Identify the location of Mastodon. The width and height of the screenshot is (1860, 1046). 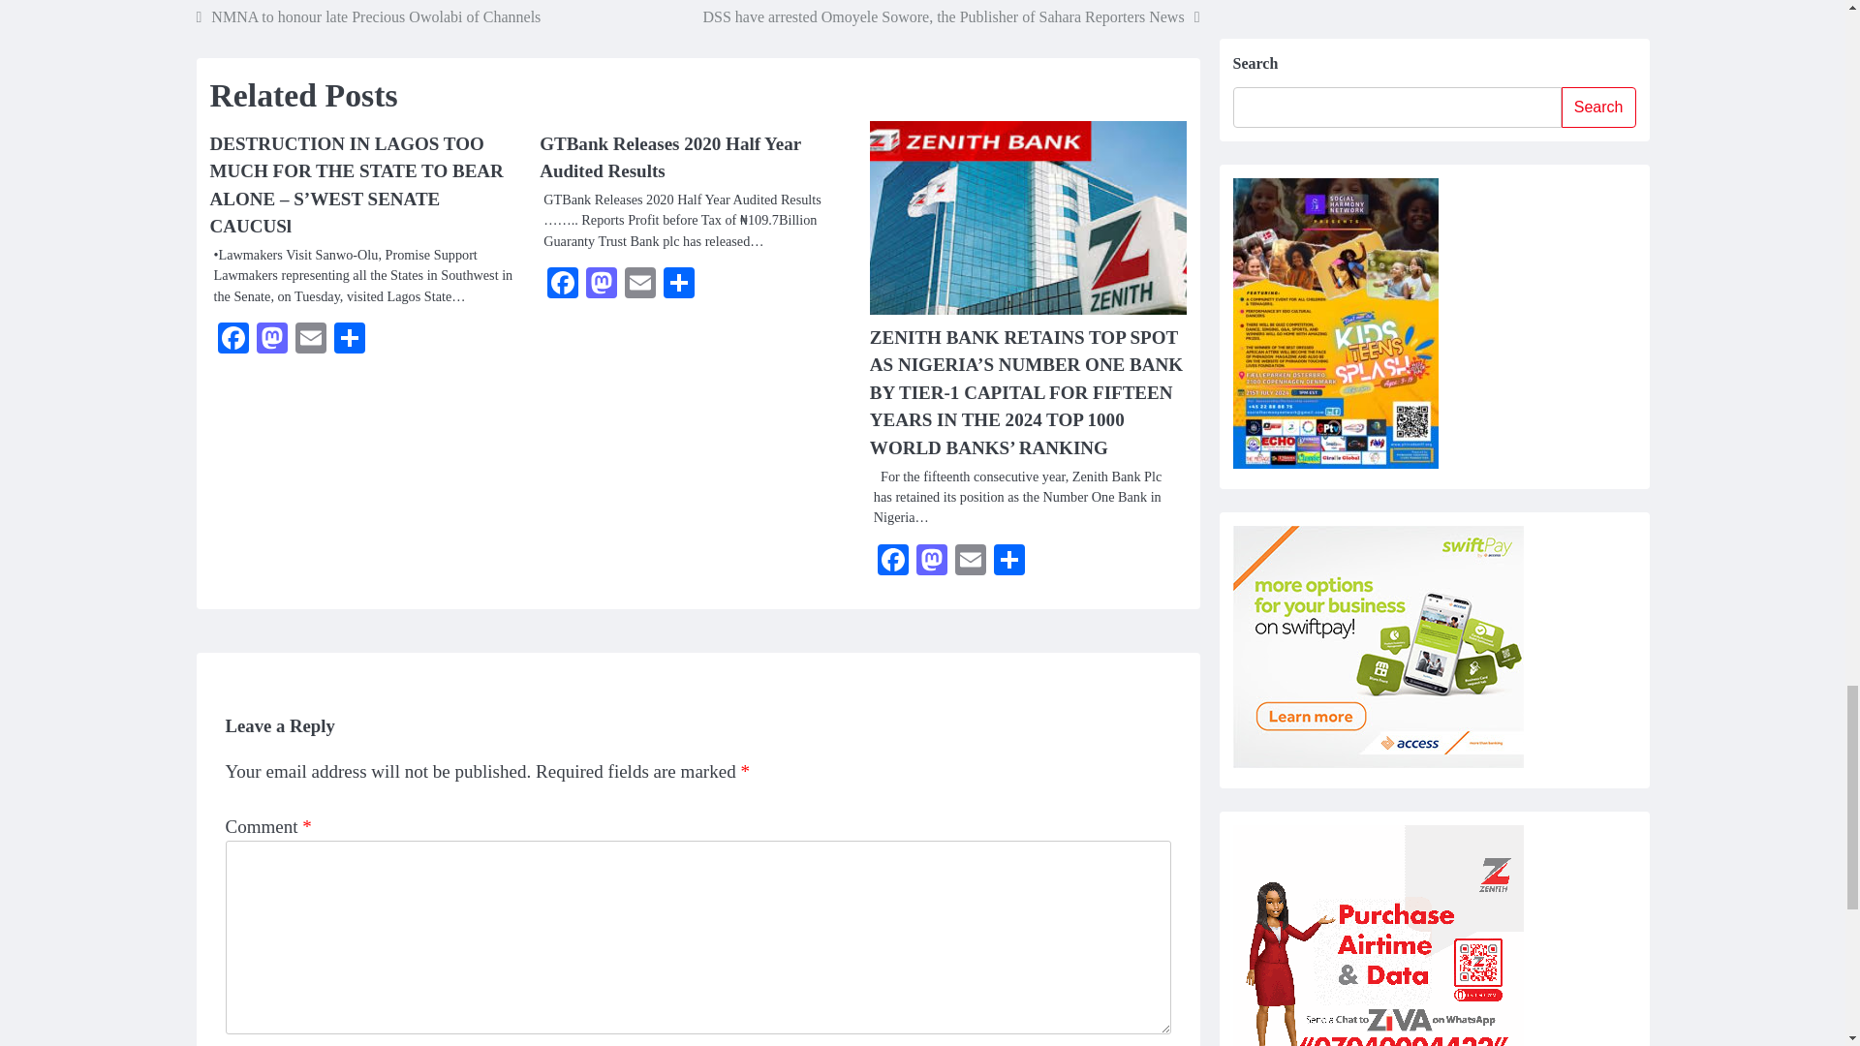
(601, 285).